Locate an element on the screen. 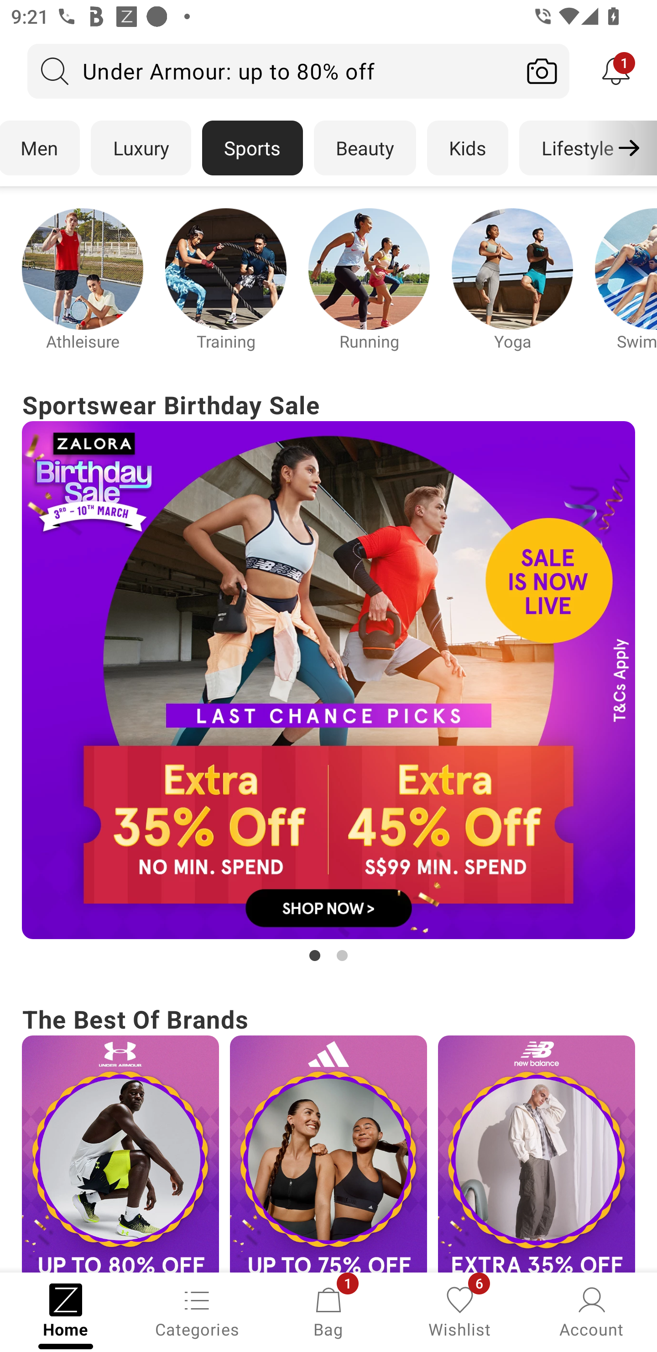 Image resolution: width=657 pixels, height=1352 pixels. Luxury is located at coordinates (141, 148).